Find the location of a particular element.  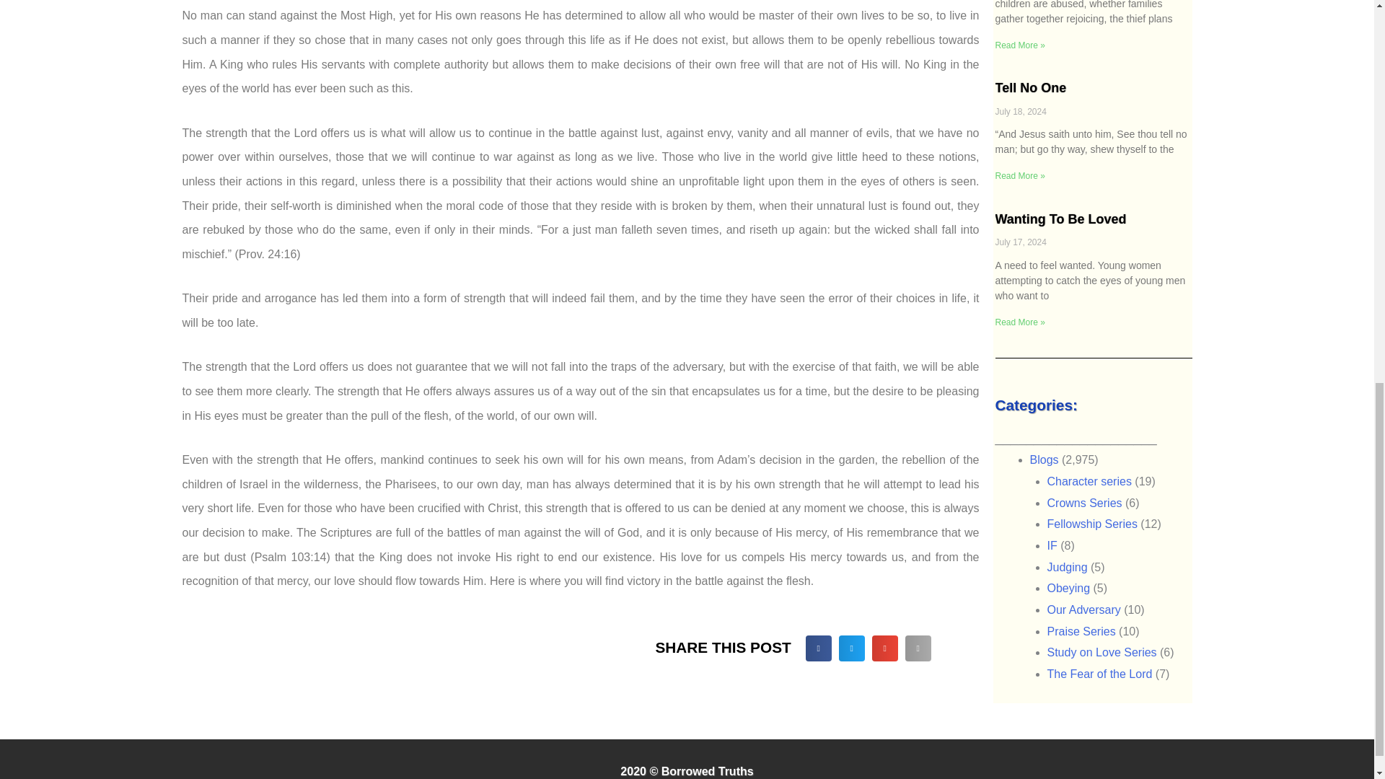

Wanting To Be Loved is located at coordinates (1061, 219).